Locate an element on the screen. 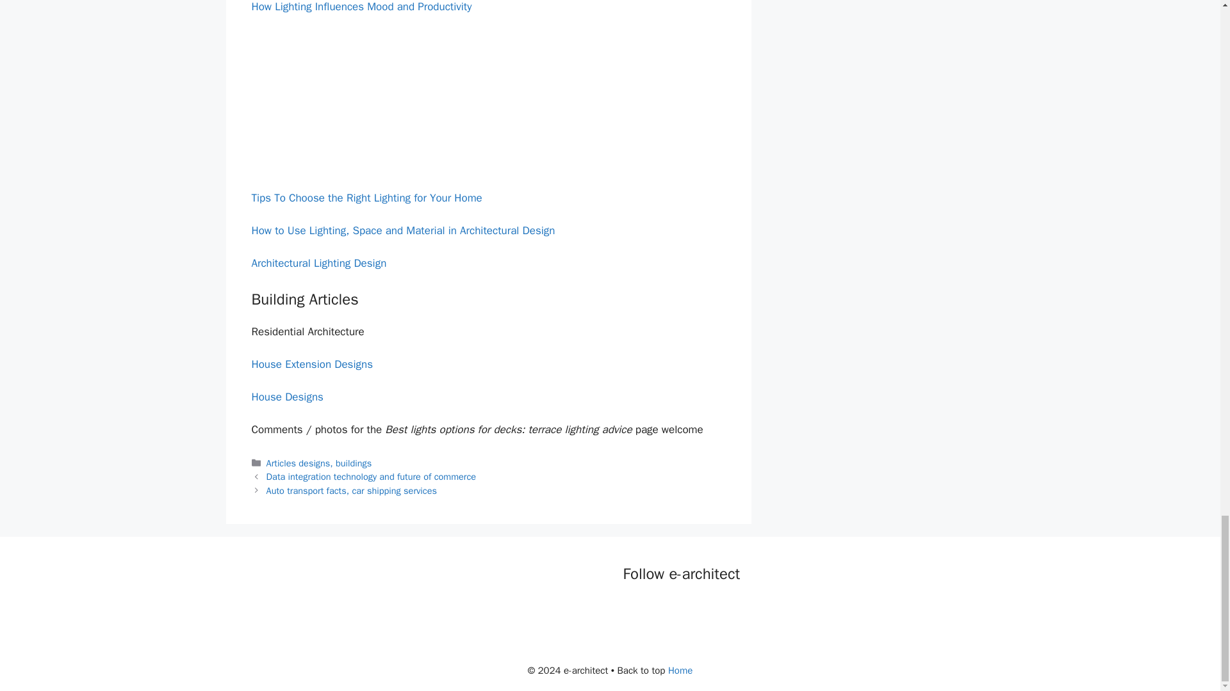 The width and height of the screenshot is (1230, 691). Tips To Choose the Right Lighting for Your Home is located at coordinates (366, 198).